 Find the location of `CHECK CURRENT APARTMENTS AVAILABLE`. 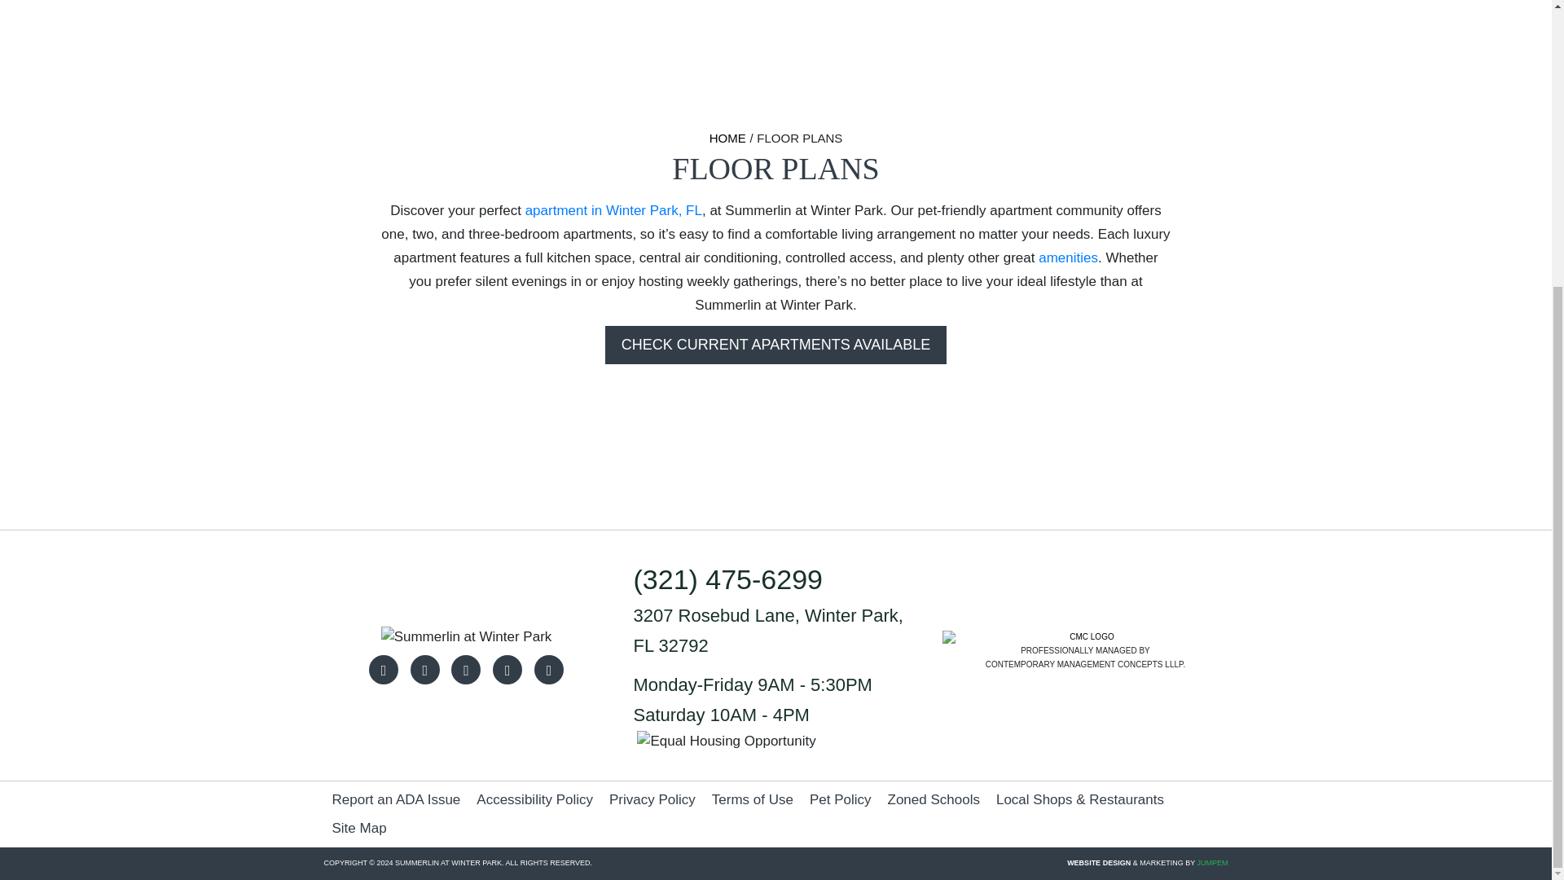

CHECK CURRENT APARTMENTS AVAILABLE is located at coordinates (775, 345).